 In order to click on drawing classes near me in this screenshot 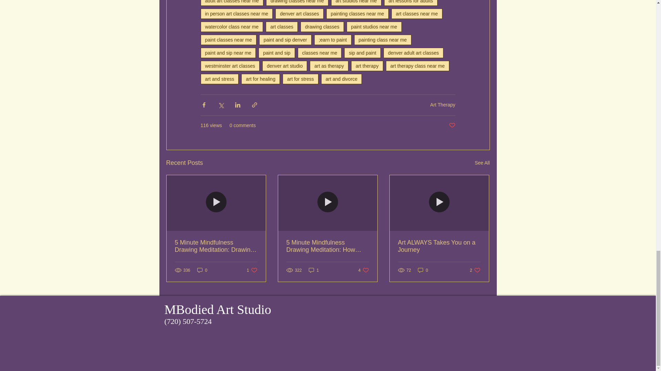, I will do `click(297, 3)`.